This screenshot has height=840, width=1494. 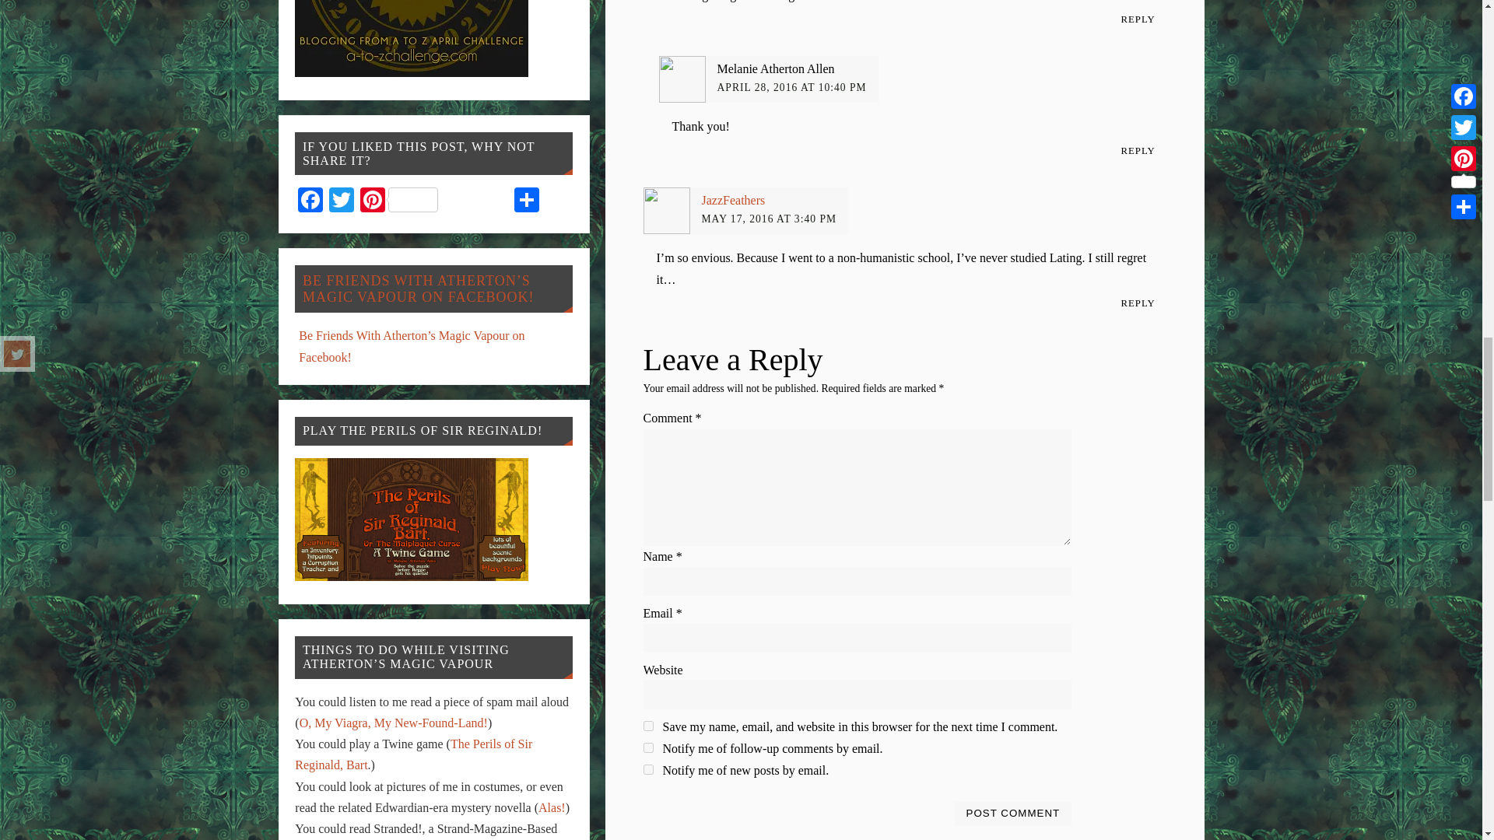 What do you see at coordinates (791, 87) in the screenshot?
I see `APRIL 28, 2016 AT 10:40 PM` at bounding box center [791, 87].